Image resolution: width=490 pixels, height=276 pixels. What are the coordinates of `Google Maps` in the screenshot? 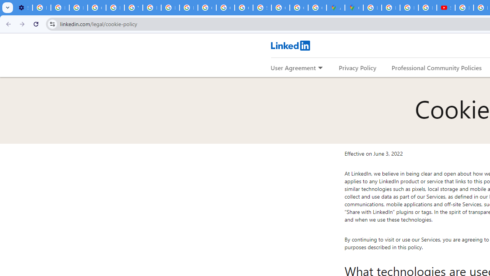 It's located at (354, 8).